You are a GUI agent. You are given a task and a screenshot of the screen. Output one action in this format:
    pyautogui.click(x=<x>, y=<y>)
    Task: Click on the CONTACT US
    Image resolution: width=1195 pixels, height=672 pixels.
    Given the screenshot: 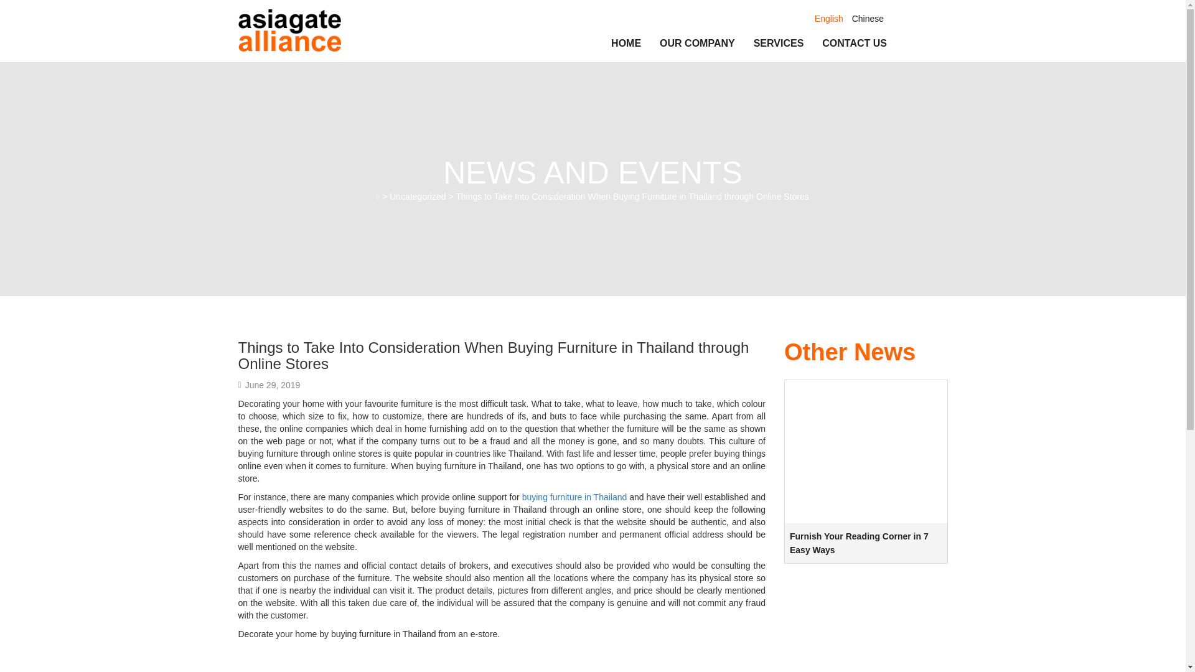 What is the action you would take?
    pyautogui.click(x=849, y=44)
    